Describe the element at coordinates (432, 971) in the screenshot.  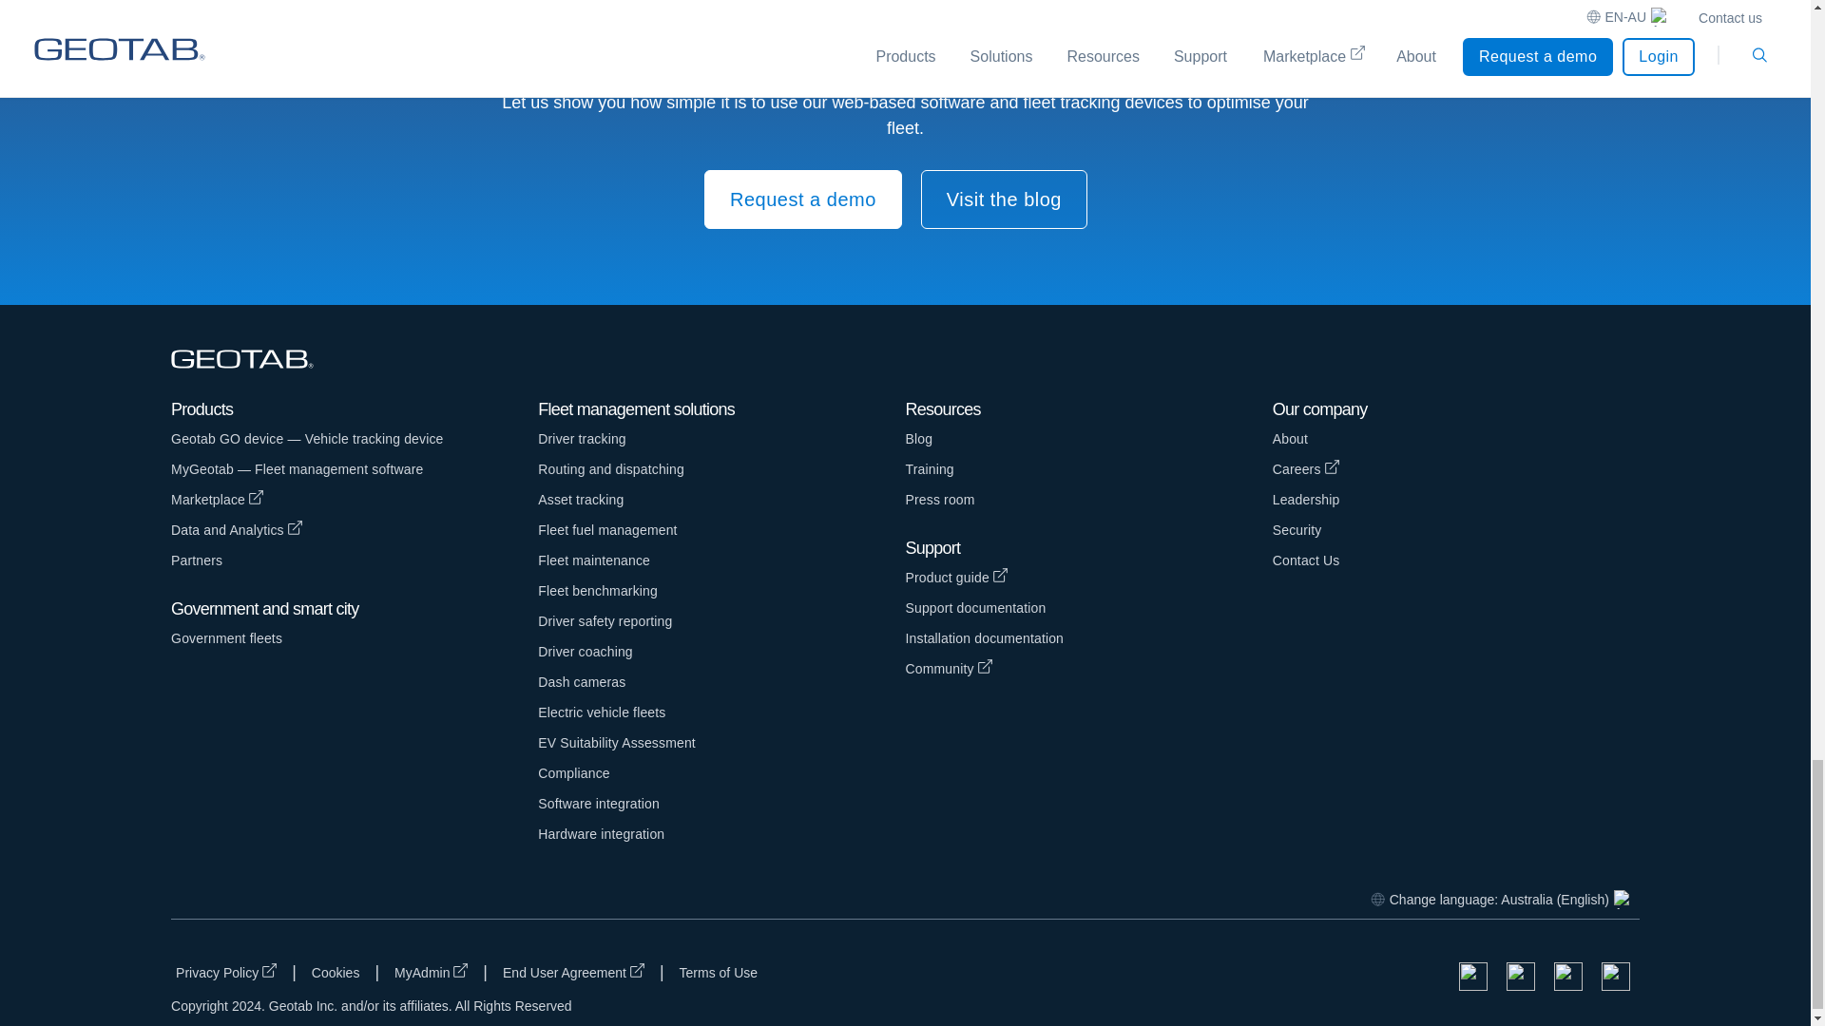
I see `This link may open in a new tab` at that location.